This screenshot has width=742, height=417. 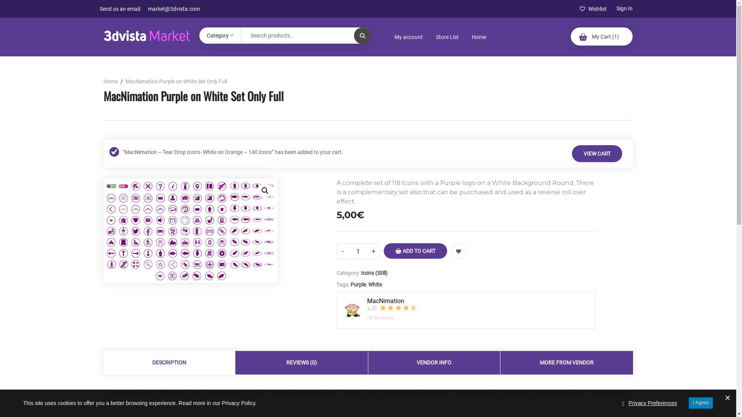 I want to click on Qty, so click(x=358, y=251).